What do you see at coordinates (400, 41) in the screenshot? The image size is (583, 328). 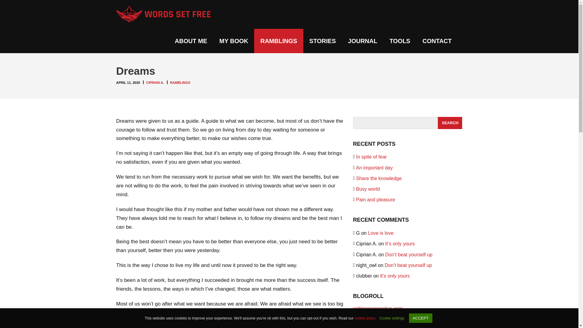 I see `Tools` at bounding box center [400, 41].